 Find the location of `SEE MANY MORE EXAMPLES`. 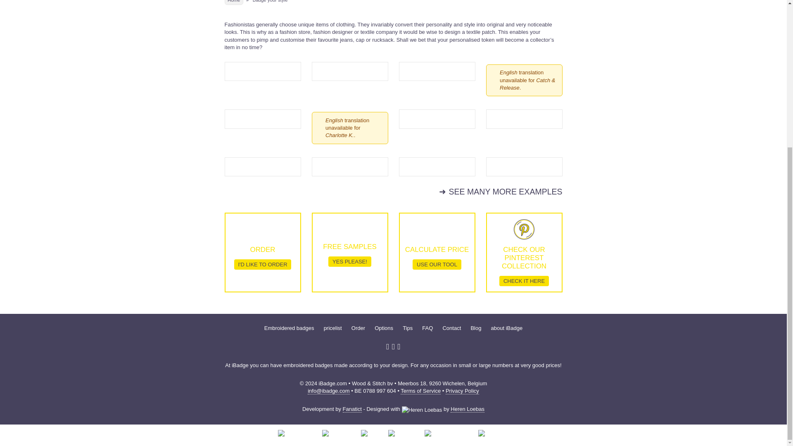

SEE MANY MORE EXAMPLES is located at coordinates (501, 192).